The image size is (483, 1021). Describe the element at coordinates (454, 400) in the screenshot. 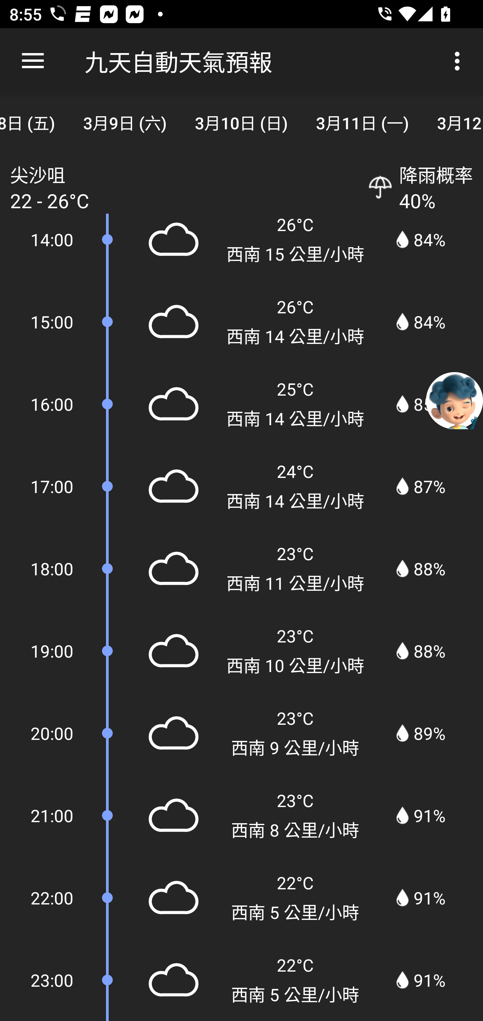

I see `聊天機械人` at that location.